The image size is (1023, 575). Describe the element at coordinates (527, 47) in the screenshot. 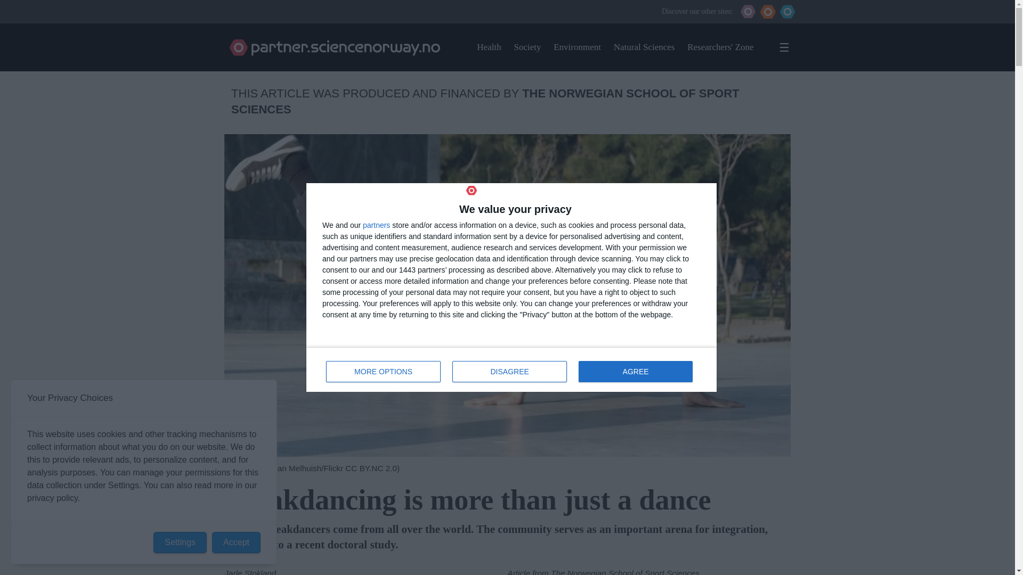

I see `DISAGREE` at that location.